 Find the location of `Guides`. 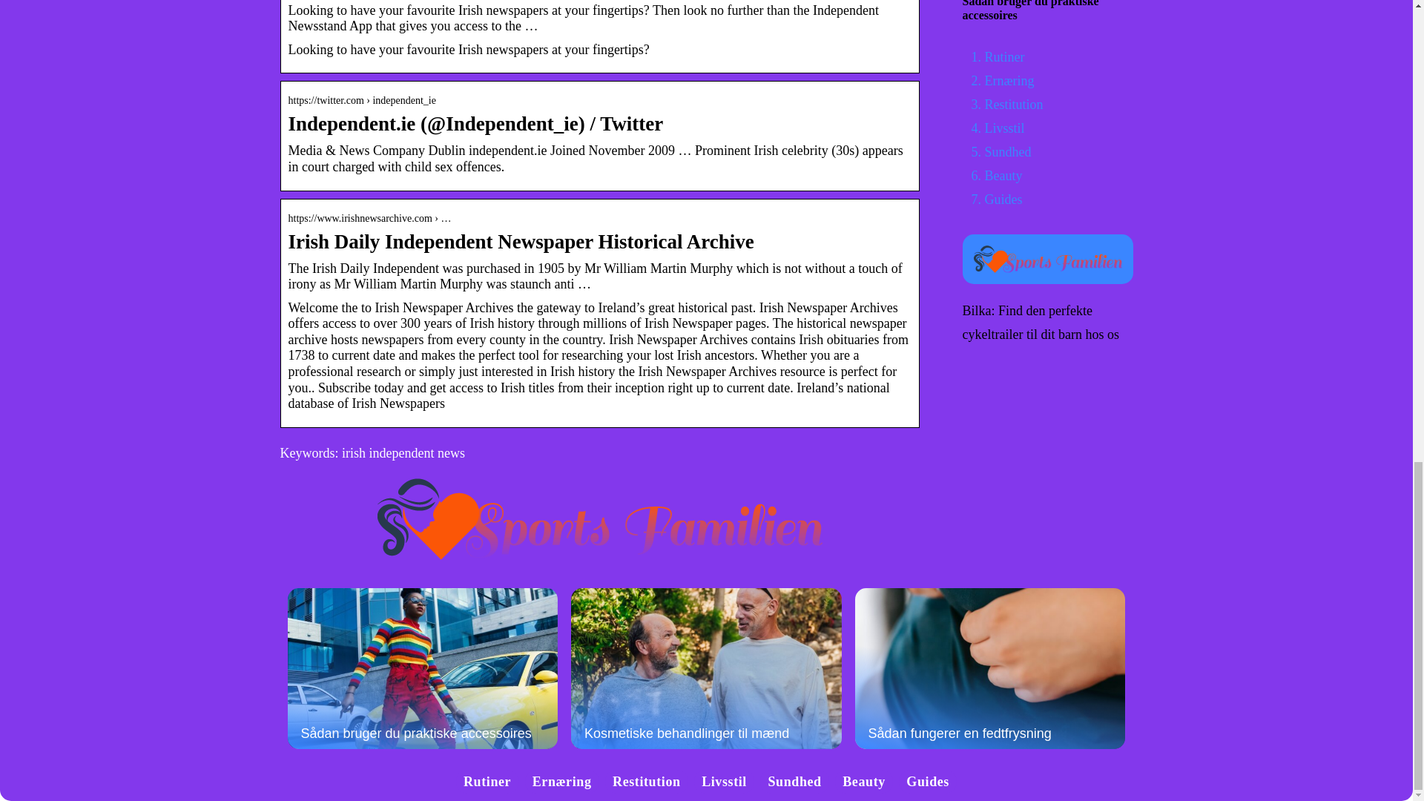

Guides is located at coordinates (927, 782).